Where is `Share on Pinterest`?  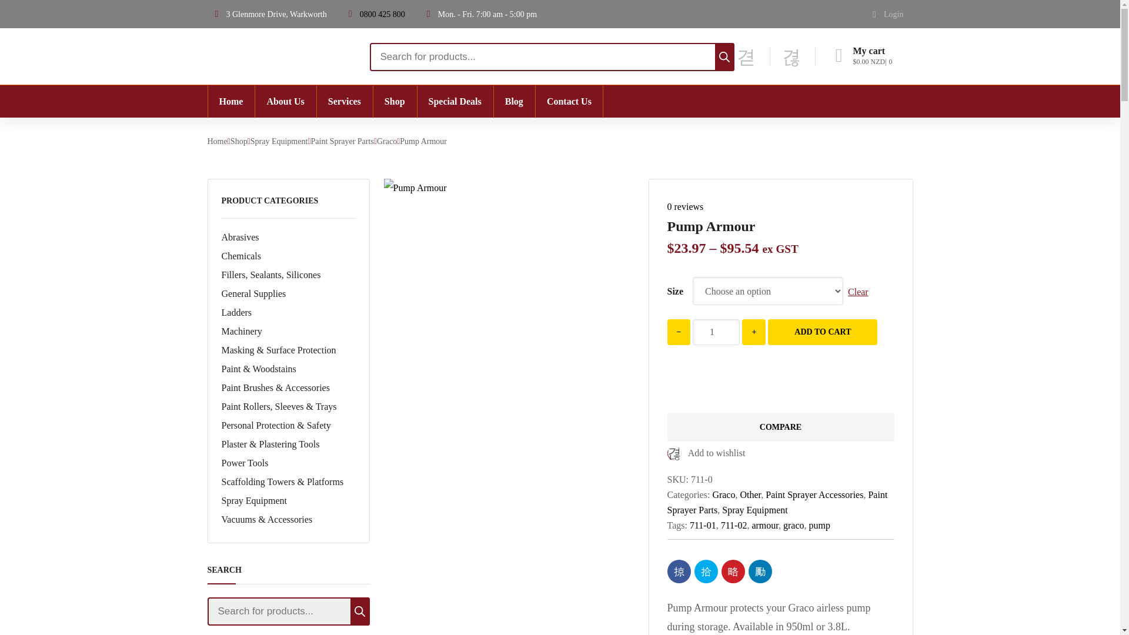 Share on Pinterest is located at coordinates (733, 571).